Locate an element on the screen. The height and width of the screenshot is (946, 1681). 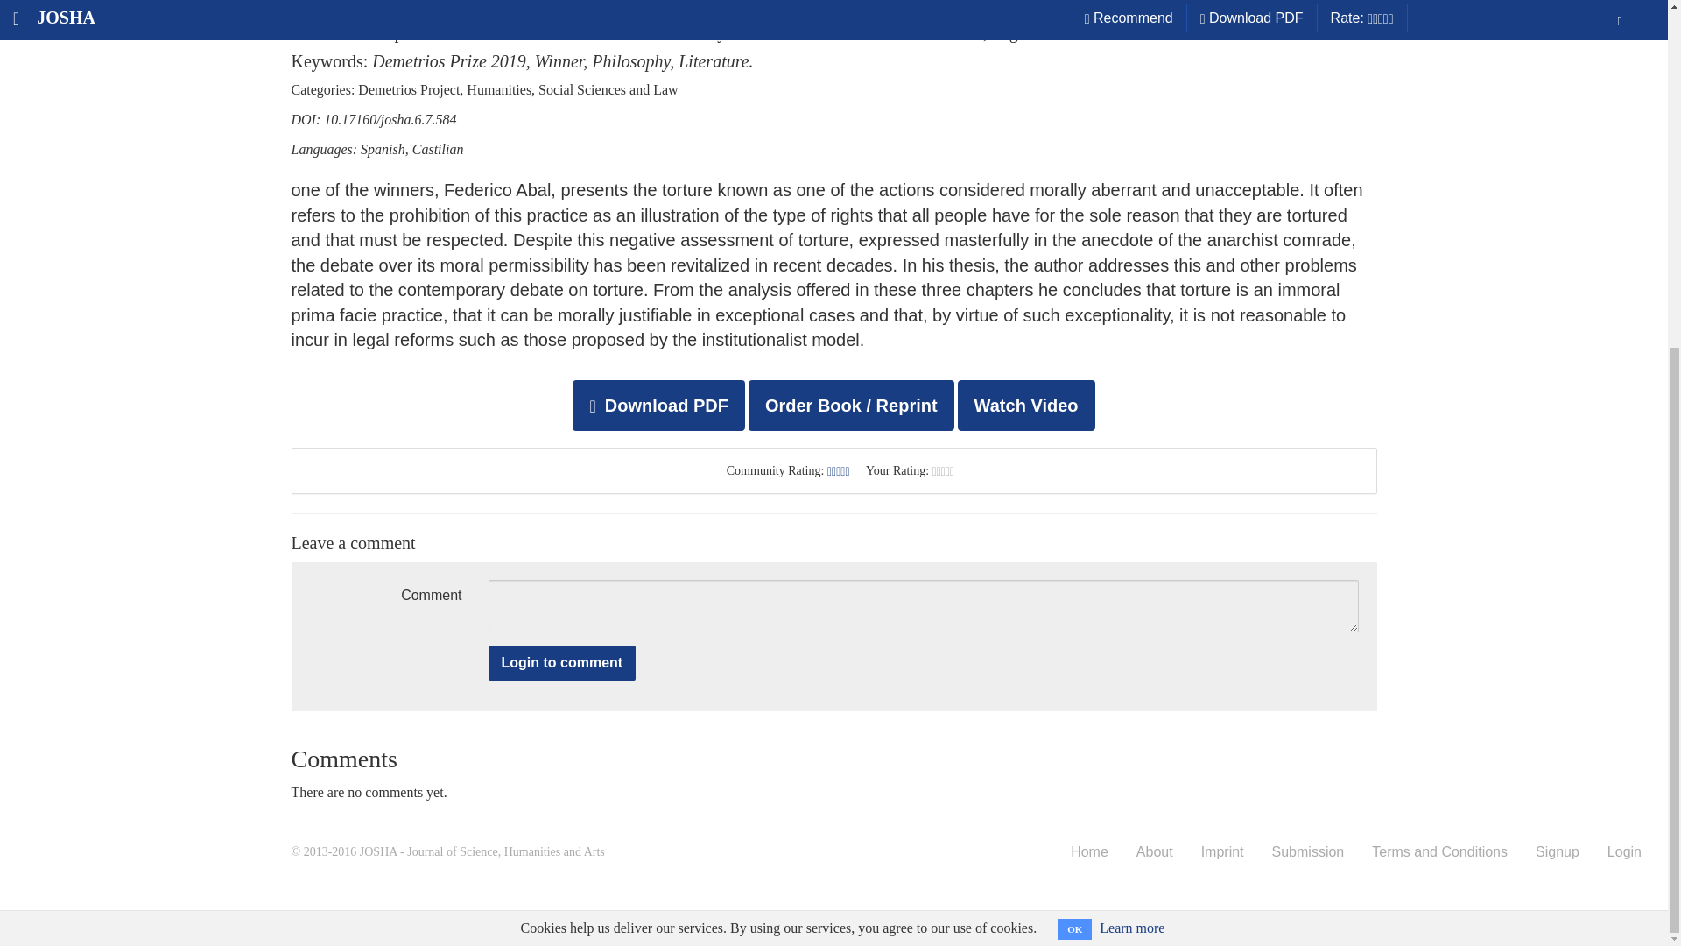
Home is located at coordinates (1089, 852).